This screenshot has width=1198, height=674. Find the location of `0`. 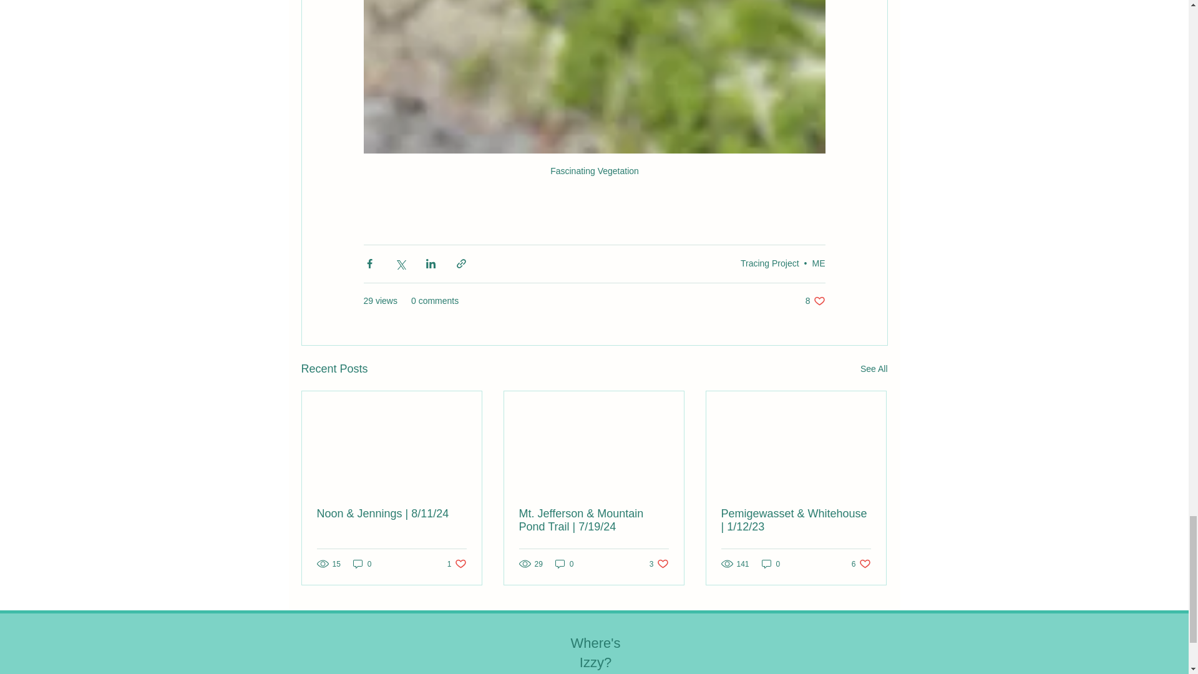

0 is located at coordinates (771, 564).